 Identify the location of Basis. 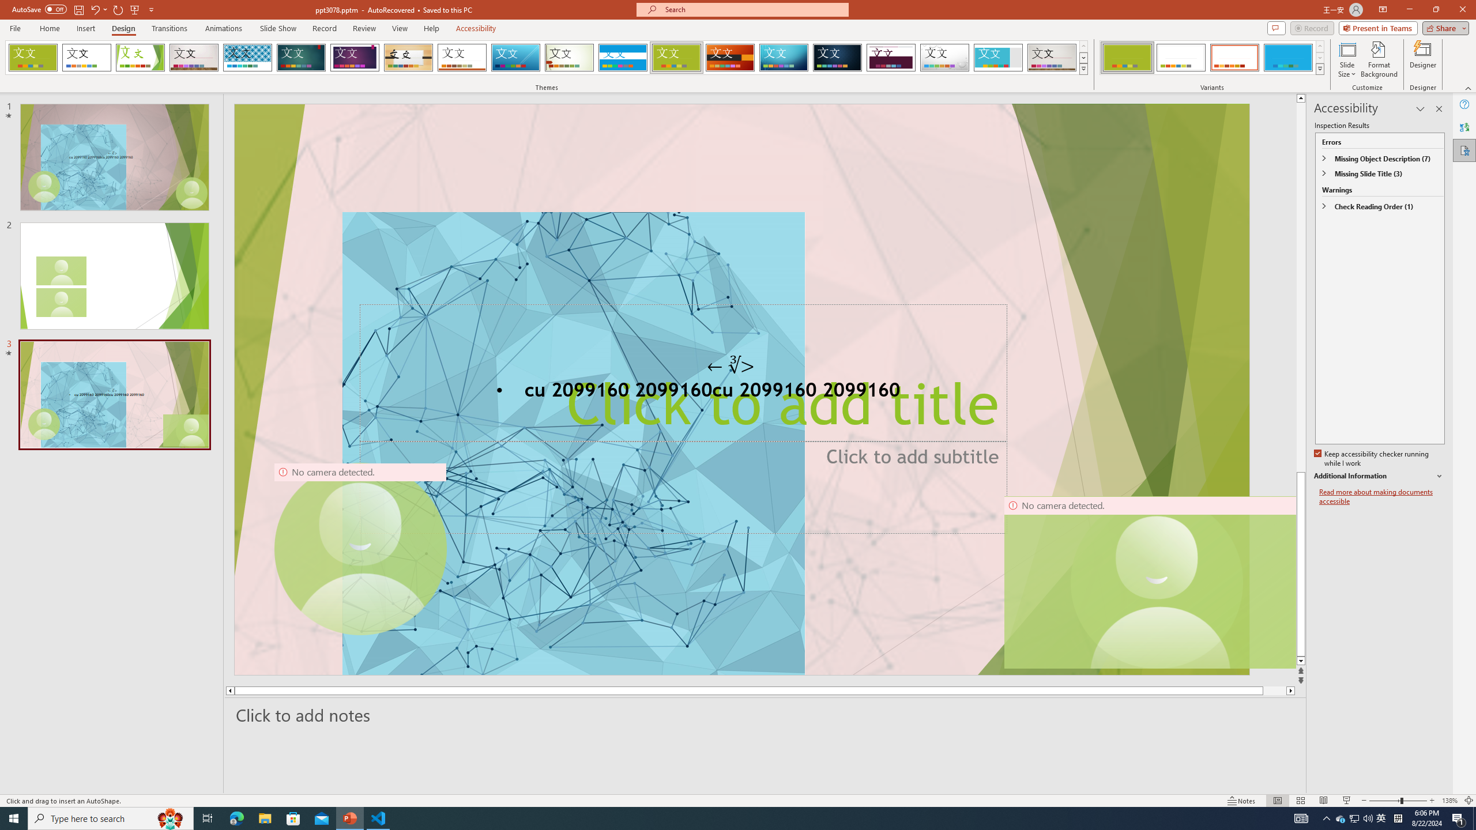
(677, 58).